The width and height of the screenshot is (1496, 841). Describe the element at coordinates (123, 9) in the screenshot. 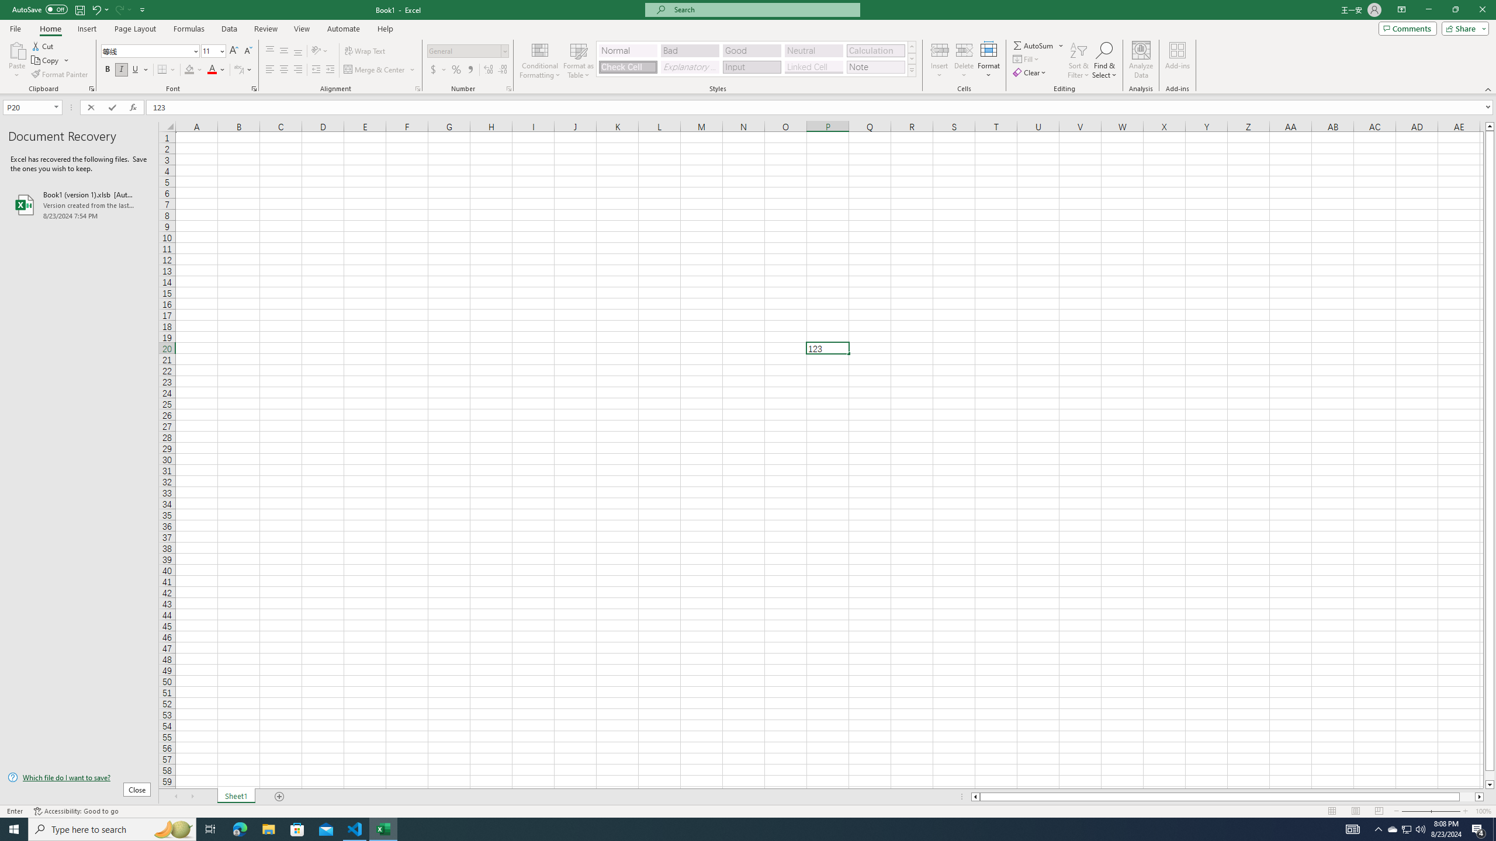

I see `Redo` at that location.